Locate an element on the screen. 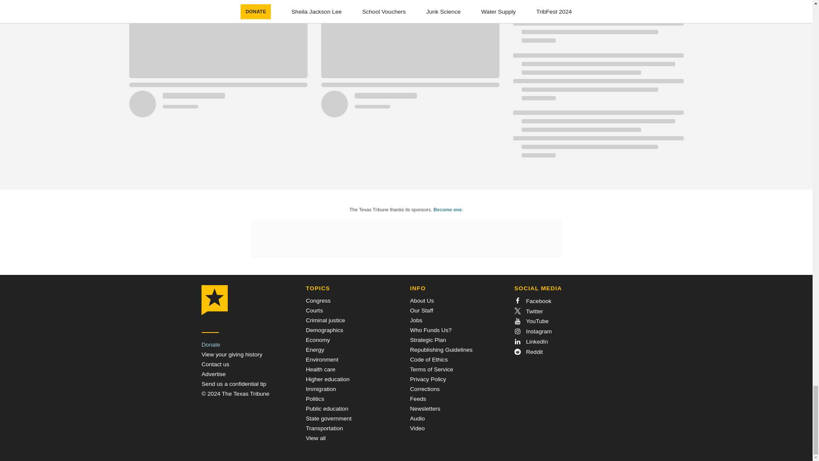 This screenshot has height=461, width=819. Strategic Plan is located at coordinates (428, 340).